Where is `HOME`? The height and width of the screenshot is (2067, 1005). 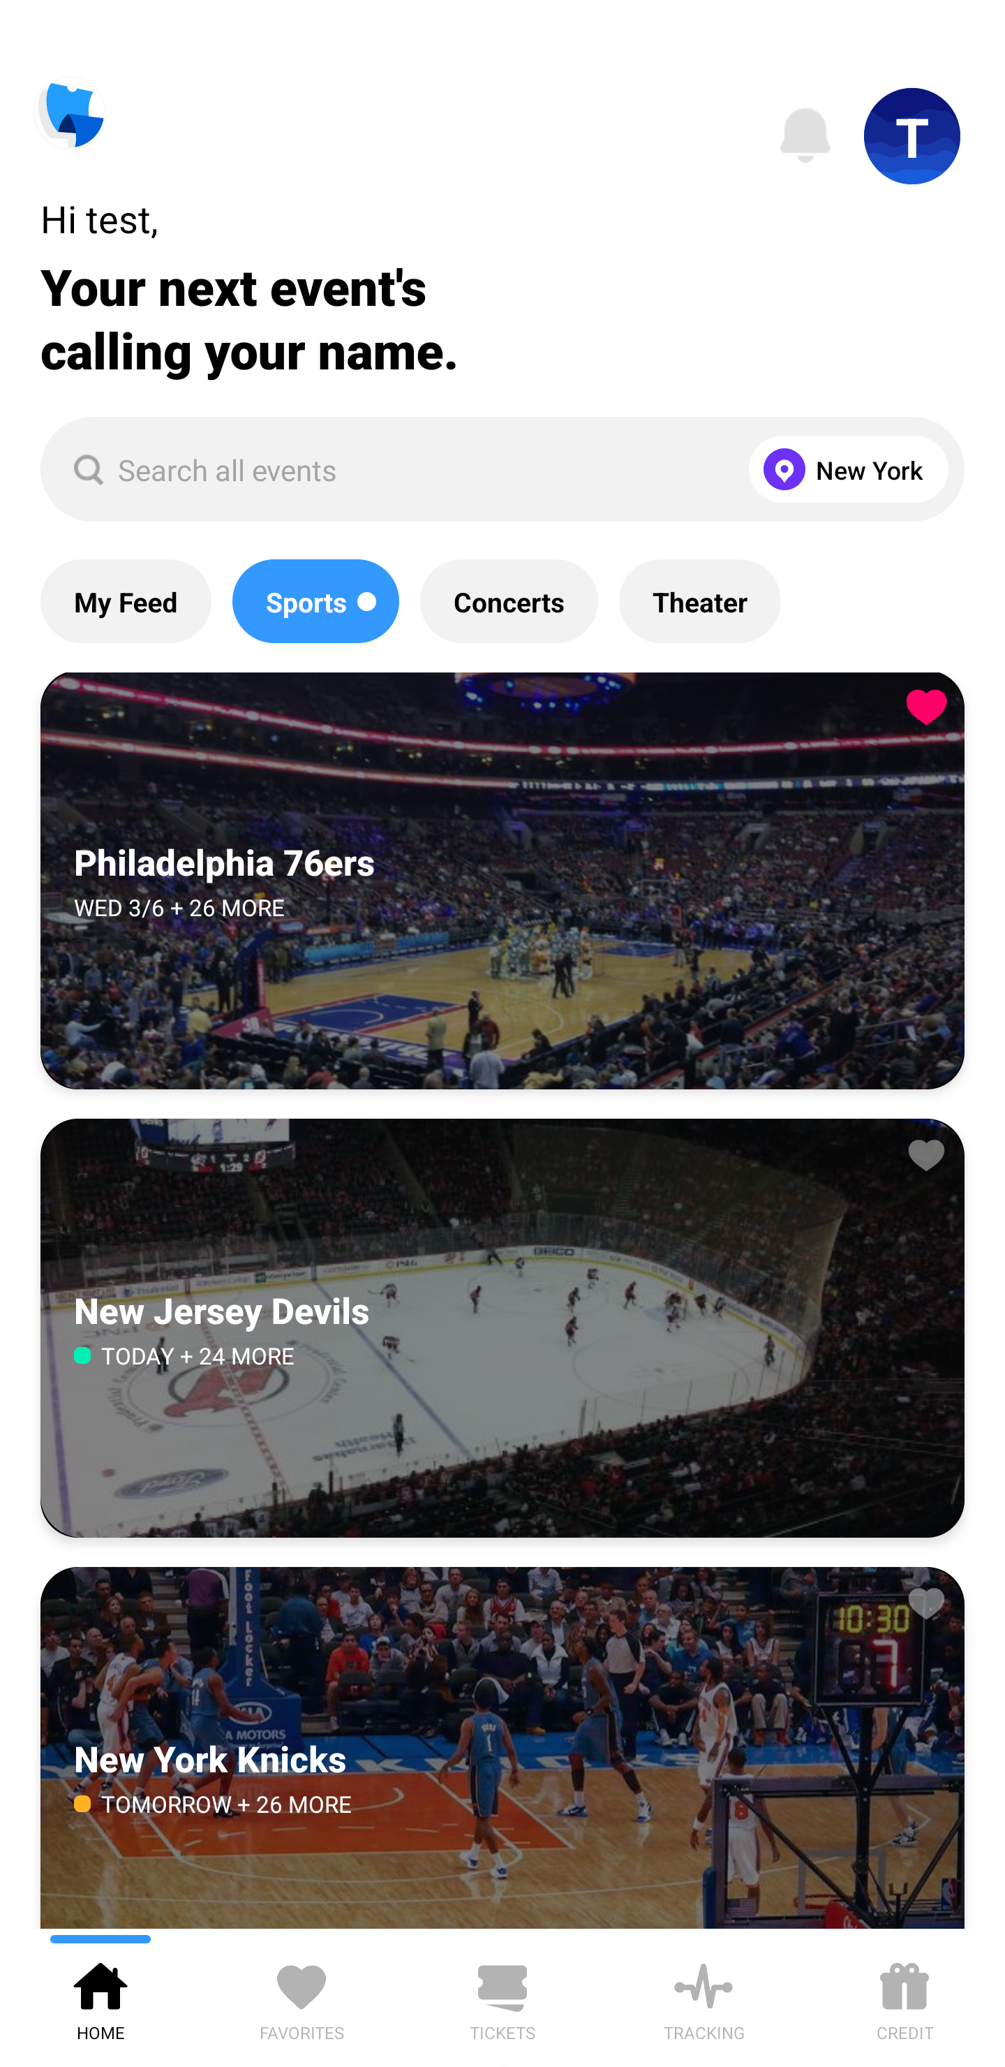
HOME is located at coordinates (100, 1997).